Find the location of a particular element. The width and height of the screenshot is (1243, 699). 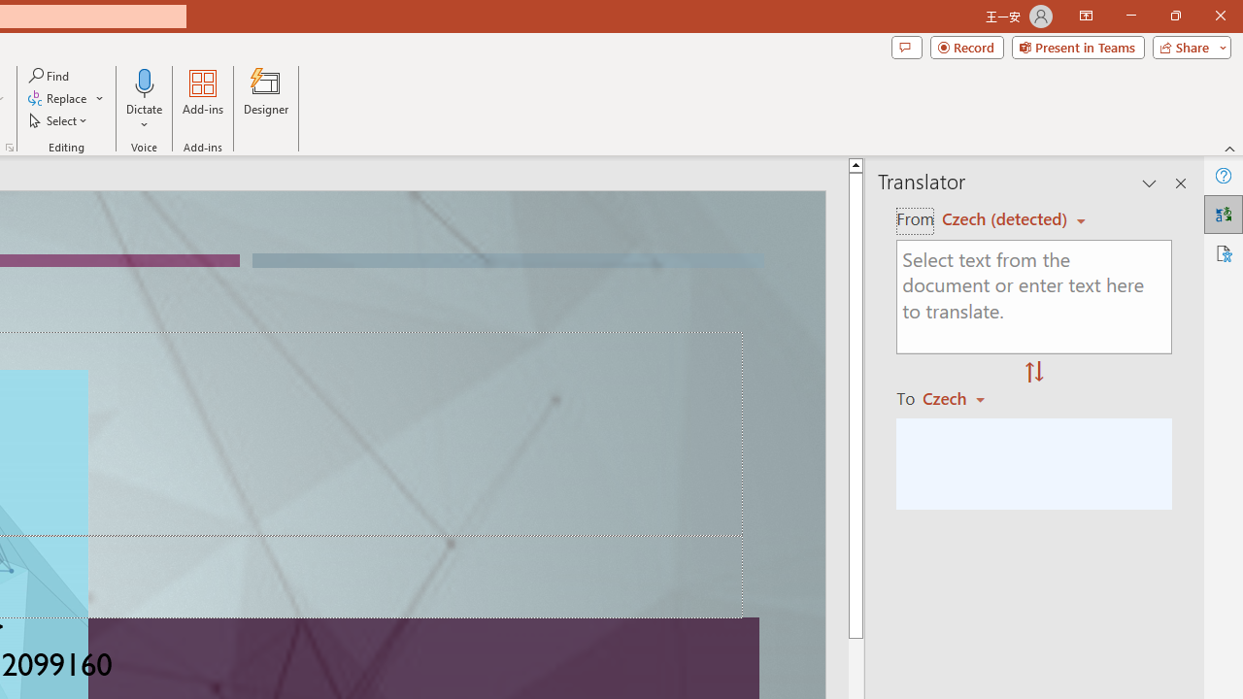

Designer is located at coordinates (266, 99).